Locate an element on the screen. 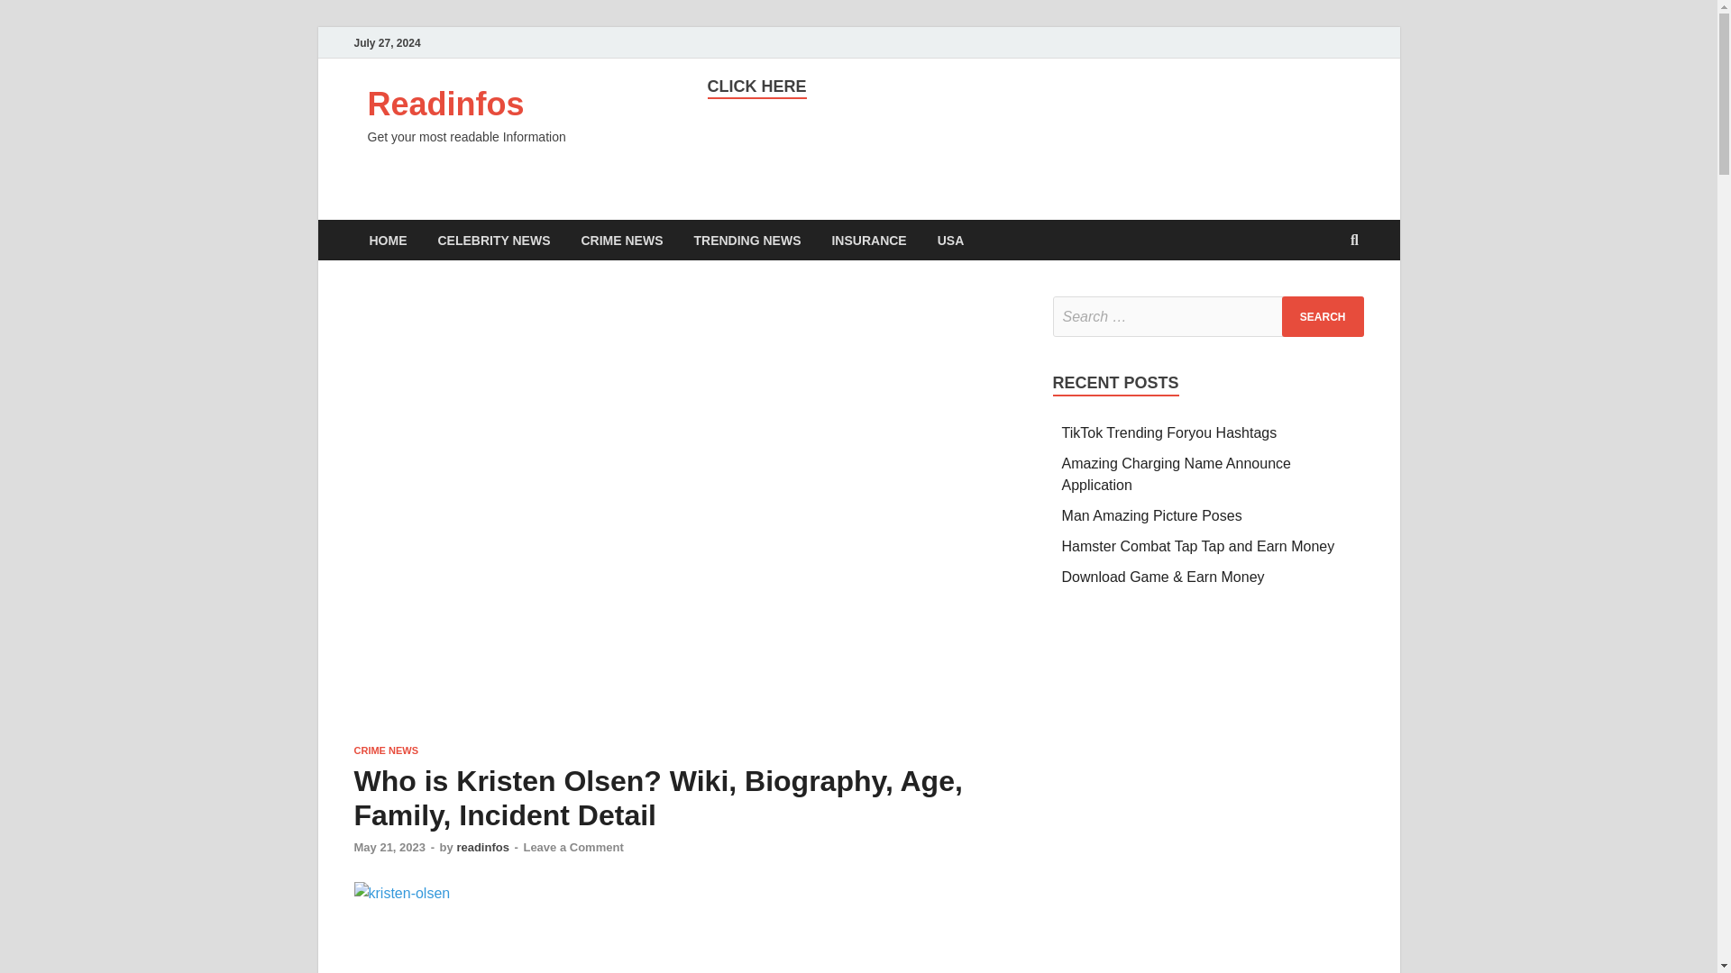 The height and width of the screenshot is (973, 1731). May 21, 2023 is located at coordinates (389, 847).